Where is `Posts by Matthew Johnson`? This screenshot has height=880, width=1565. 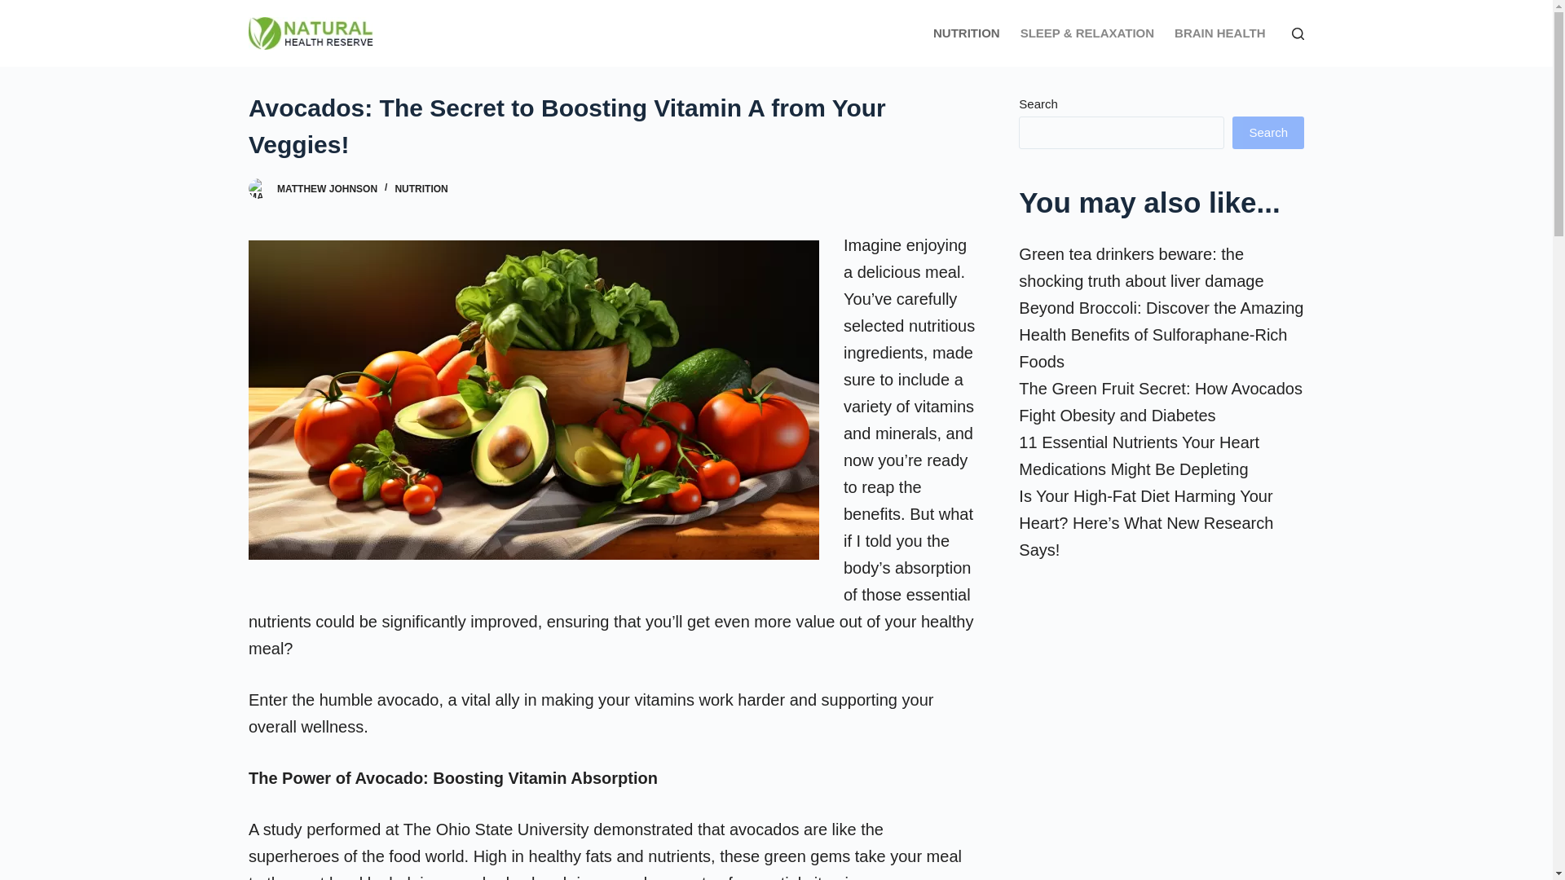
Posts by Matthew Johnson is located at coordinates (326, 188).